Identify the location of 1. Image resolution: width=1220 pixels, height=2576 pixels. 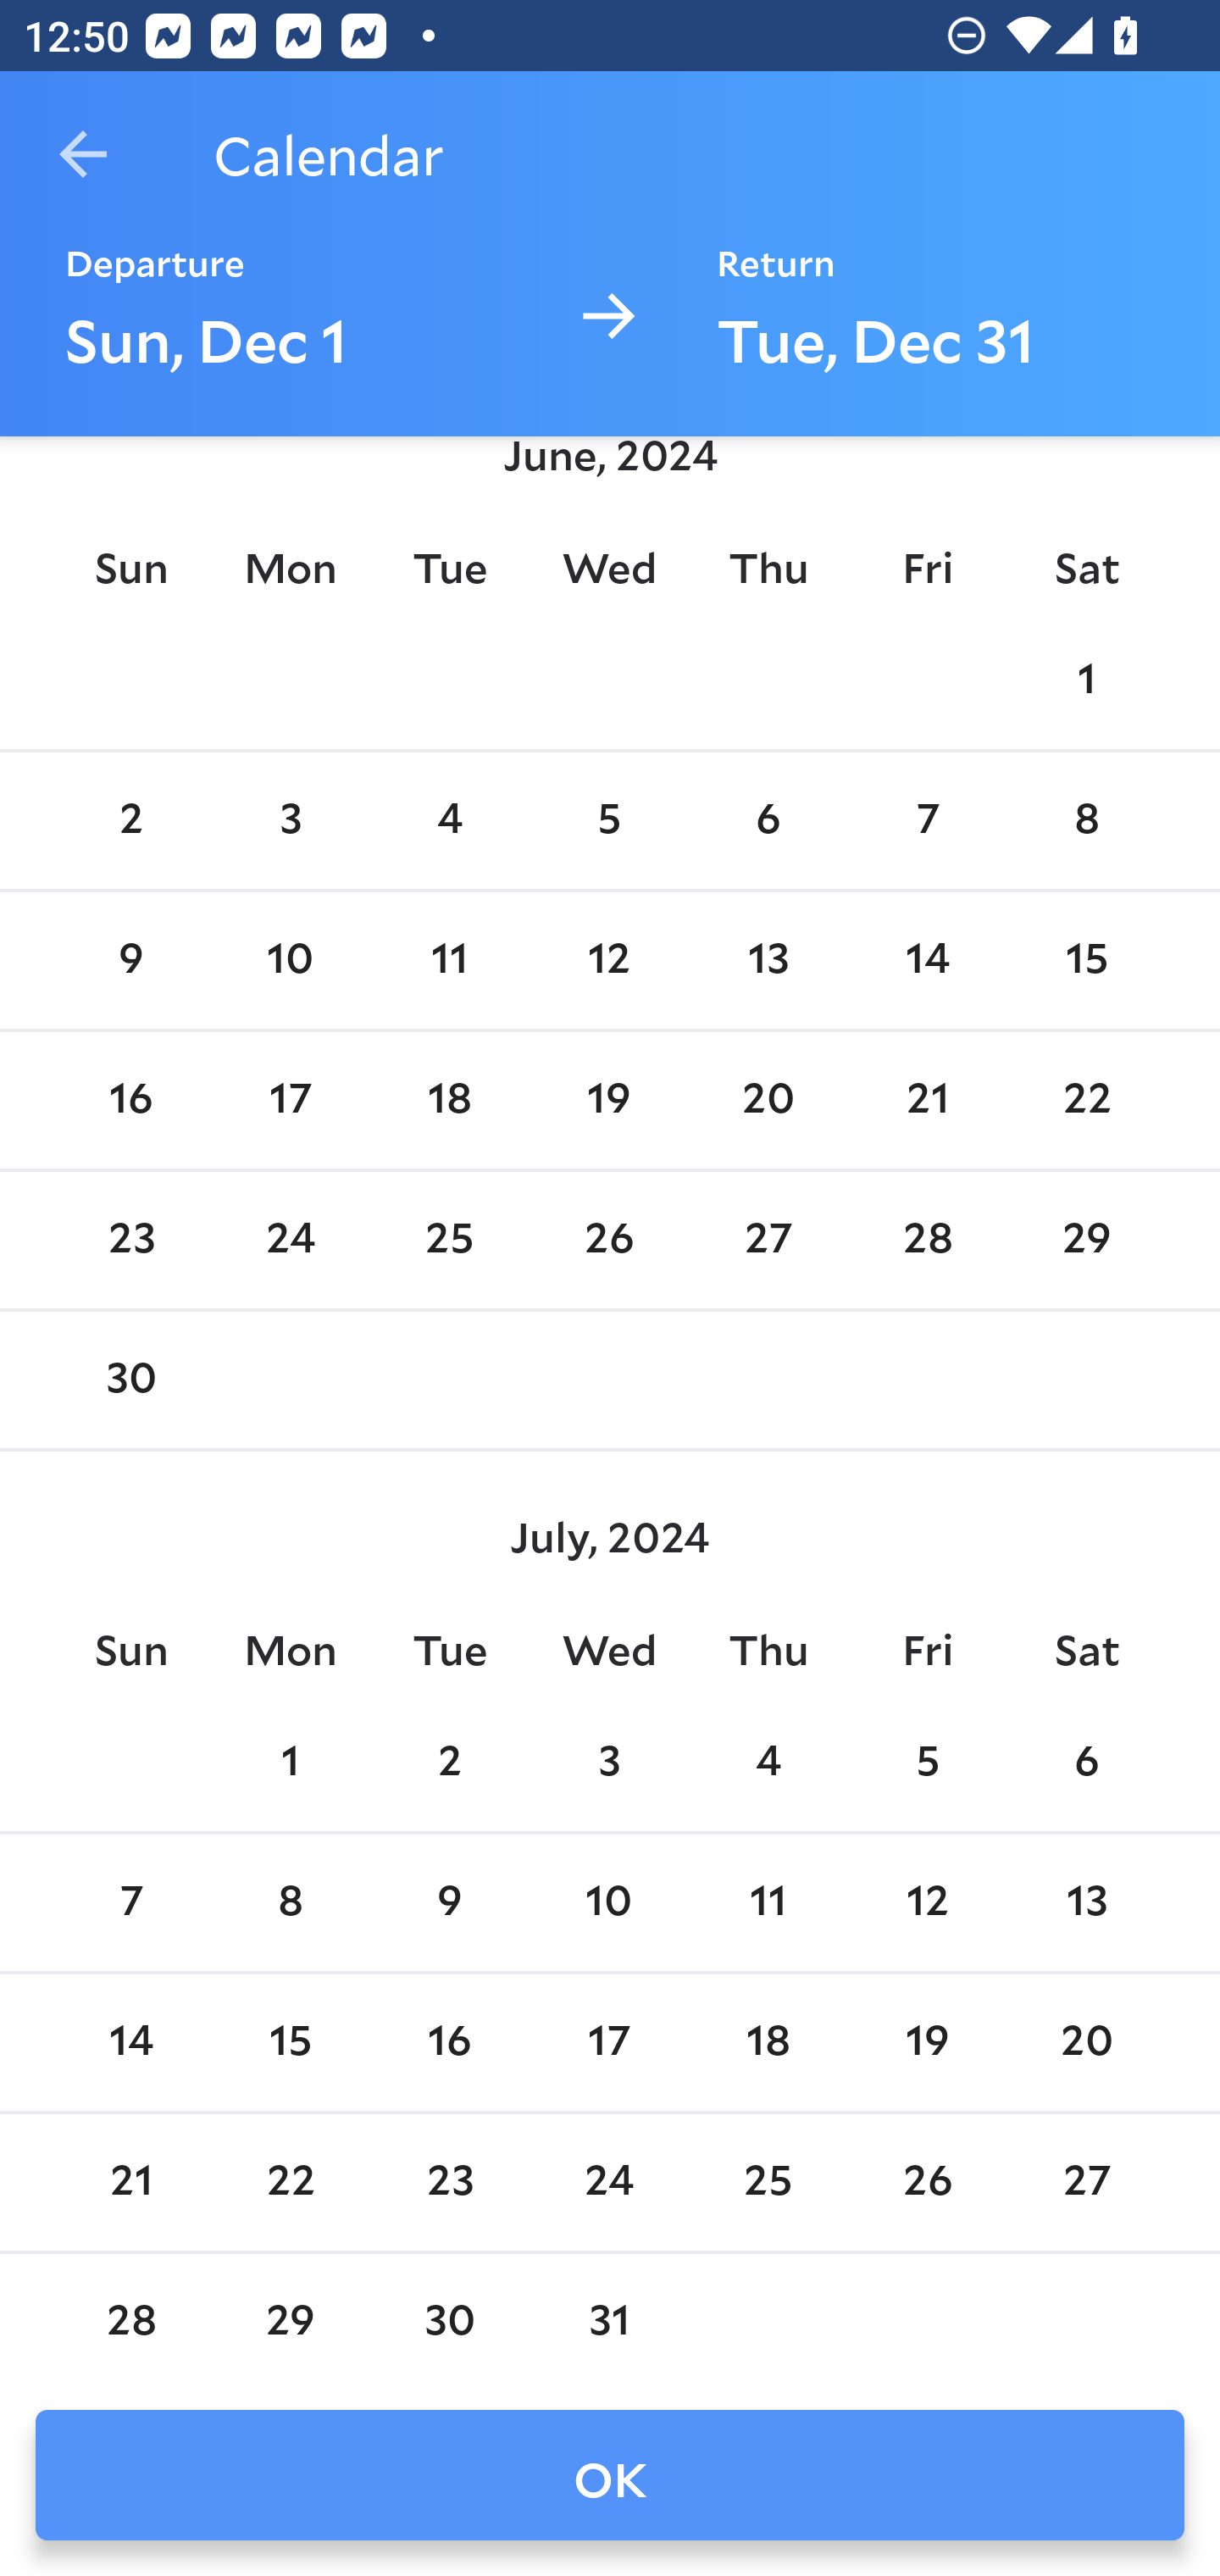
(291, 1764).